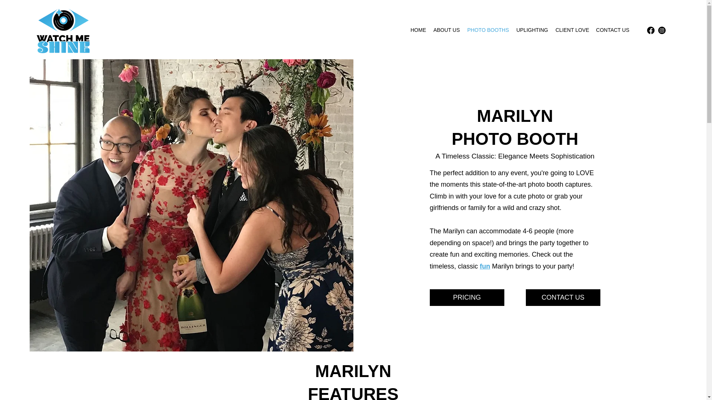  I want to click on UPLIGHTING, so click(532, 30).